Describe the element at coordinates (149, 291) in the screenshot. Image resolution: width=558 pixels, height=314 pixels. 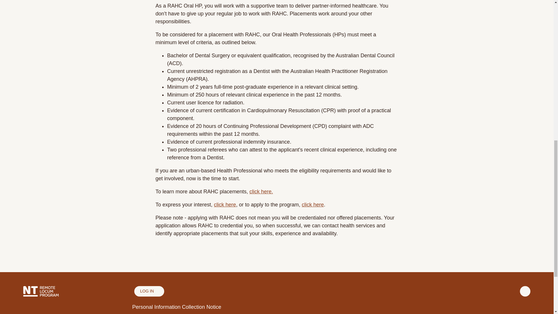
I see `LOG IN` at that location.